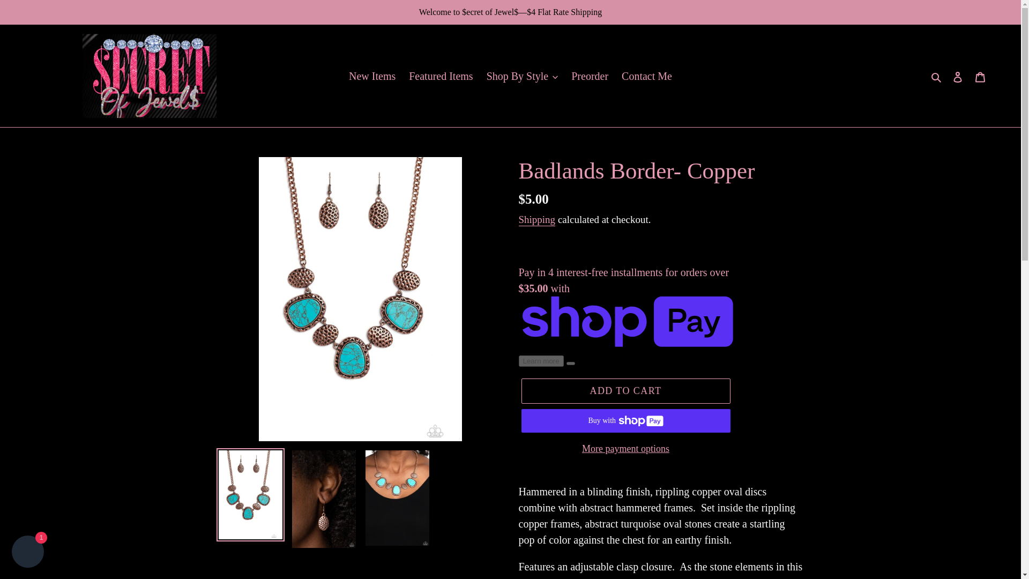  Describe the element at coordinates (28, 553) in the screenshot. I see `Shopify online store chat` at that location.